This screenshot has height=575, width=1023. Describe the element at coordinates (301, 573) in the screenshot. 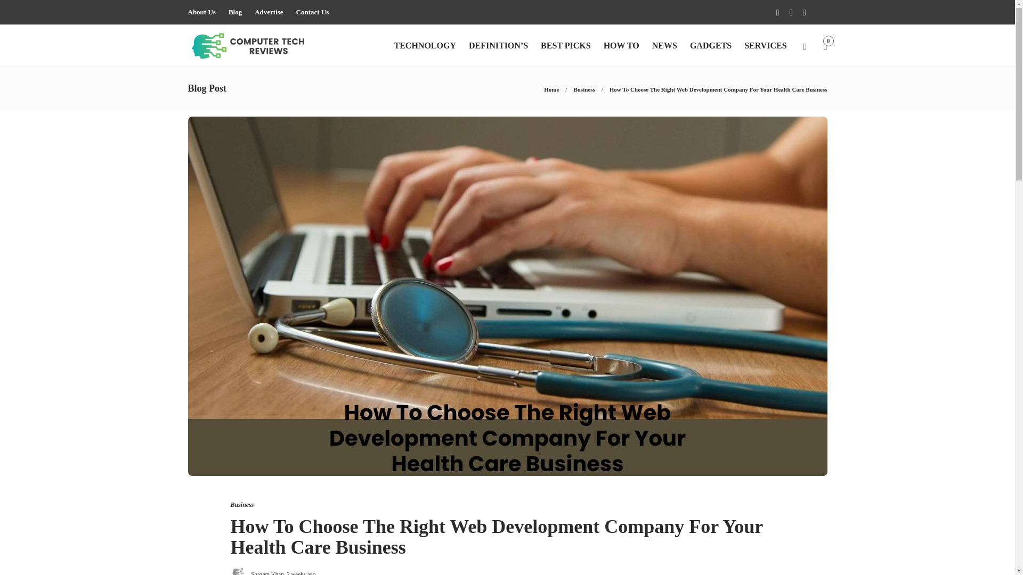

I see `2 weeks ago` at that location.